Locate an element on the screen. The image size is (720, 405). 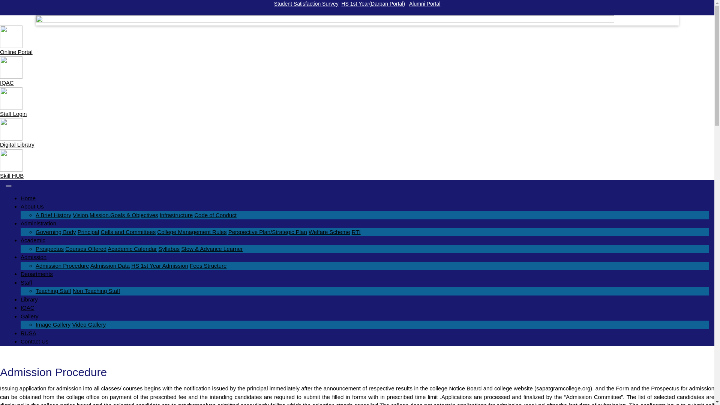
Welfare Scheme is located at coordinates (329, 232).